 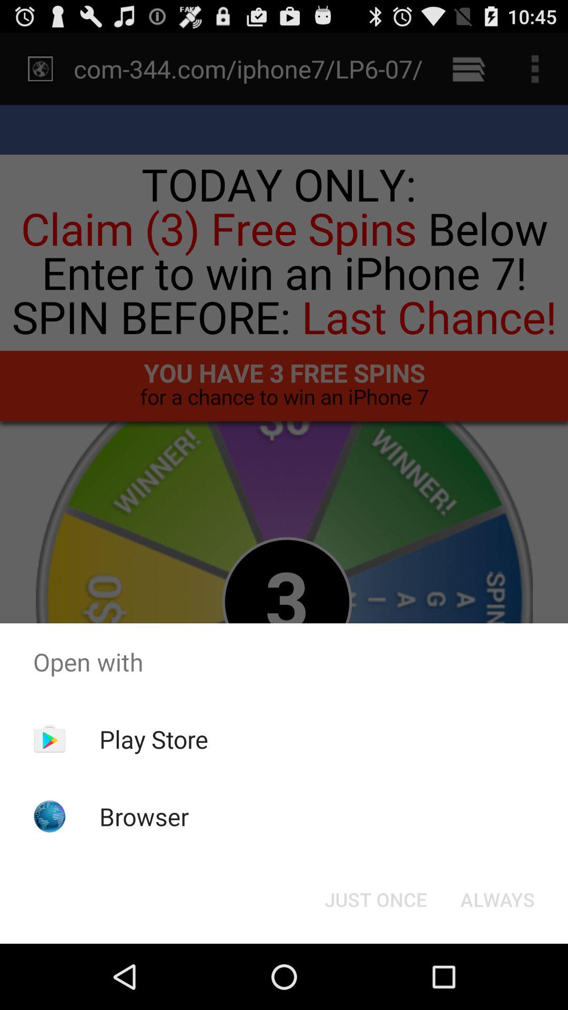 What do you see at coordinates (144, 816) in the screenshot?
I see `turn off app below play store item` at bounding box center [144, 816].